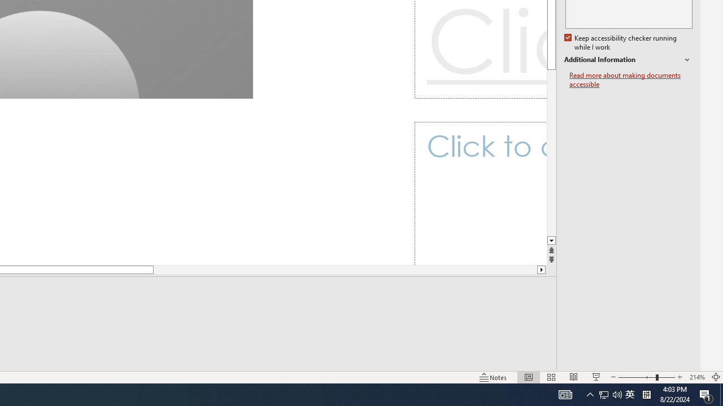  What do you see at coordinates (567, 55) in the screenshot?
I see `MathType` at bounding box center [567, 55].